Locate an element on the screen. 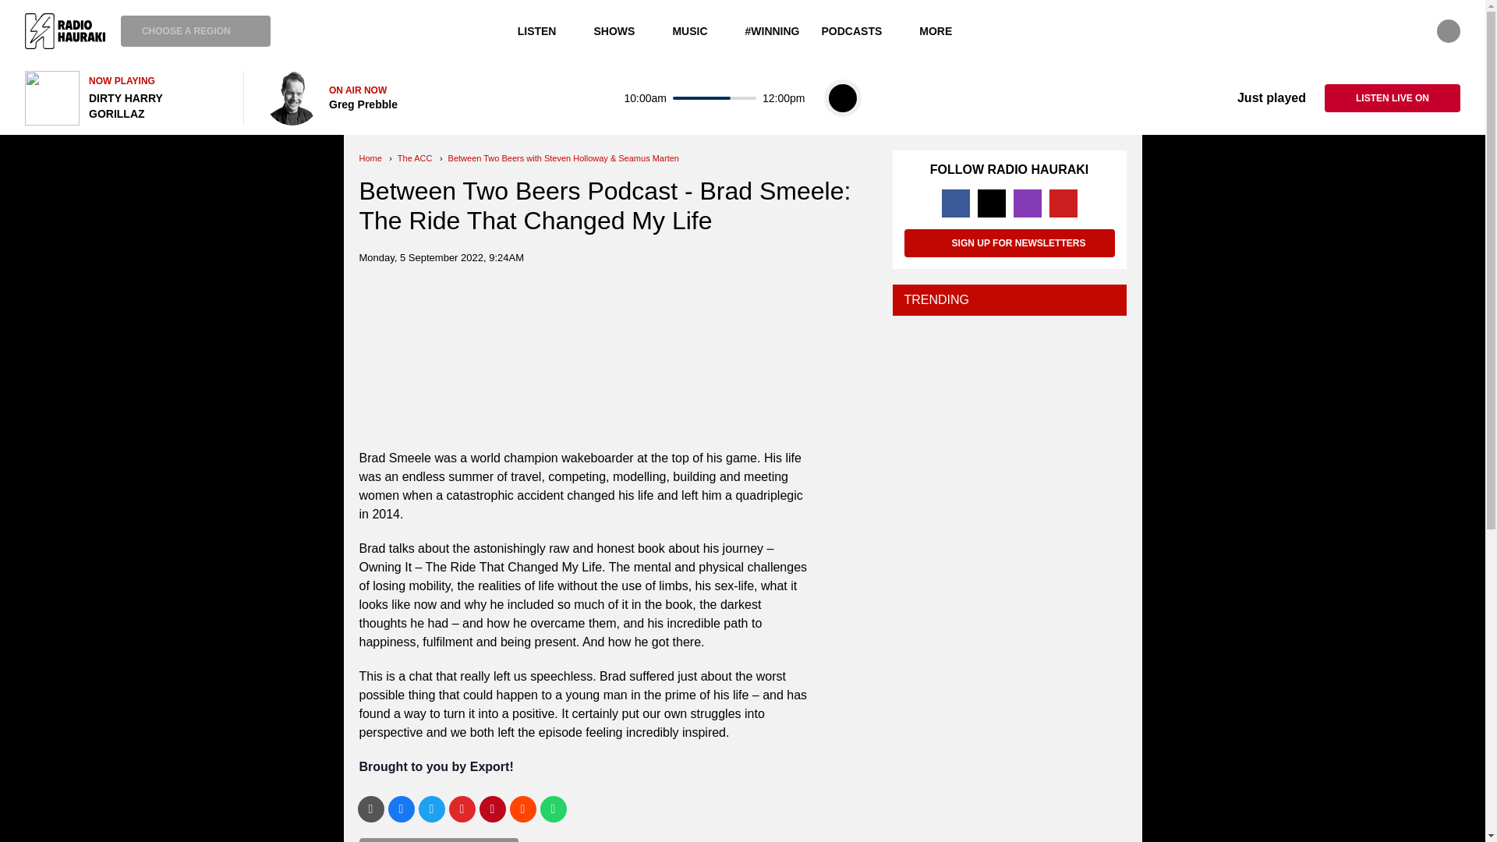  Listen to DIRTY HARRY by GORILLAZ is located at coordinates (125, 97).